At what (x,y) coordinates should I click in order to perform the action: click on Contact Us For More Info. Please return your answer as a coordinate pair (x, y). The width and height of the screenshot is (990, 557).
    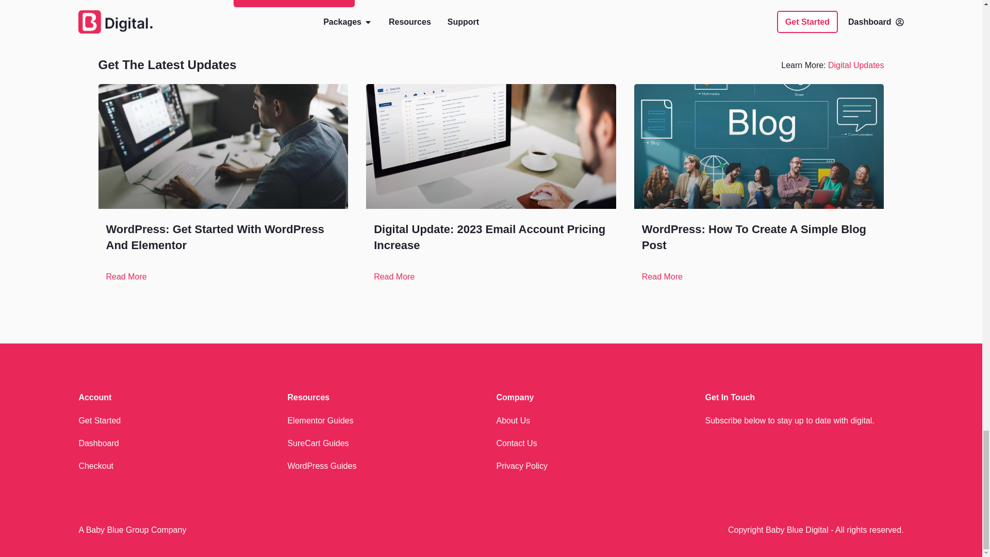
    Looking at the image, I should click on (293, 4).